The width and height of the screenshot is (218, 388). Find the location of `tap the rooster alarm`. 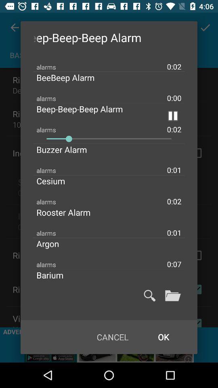

tap the rooster alarm is located at coordinates (70, 212).